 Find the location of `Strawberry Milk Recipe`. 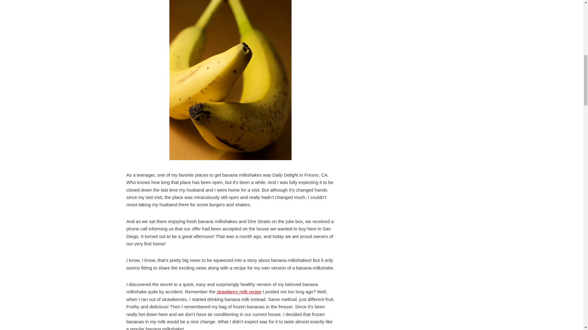

Strawberry Milk Recipe is located at coordinates (239, 291).